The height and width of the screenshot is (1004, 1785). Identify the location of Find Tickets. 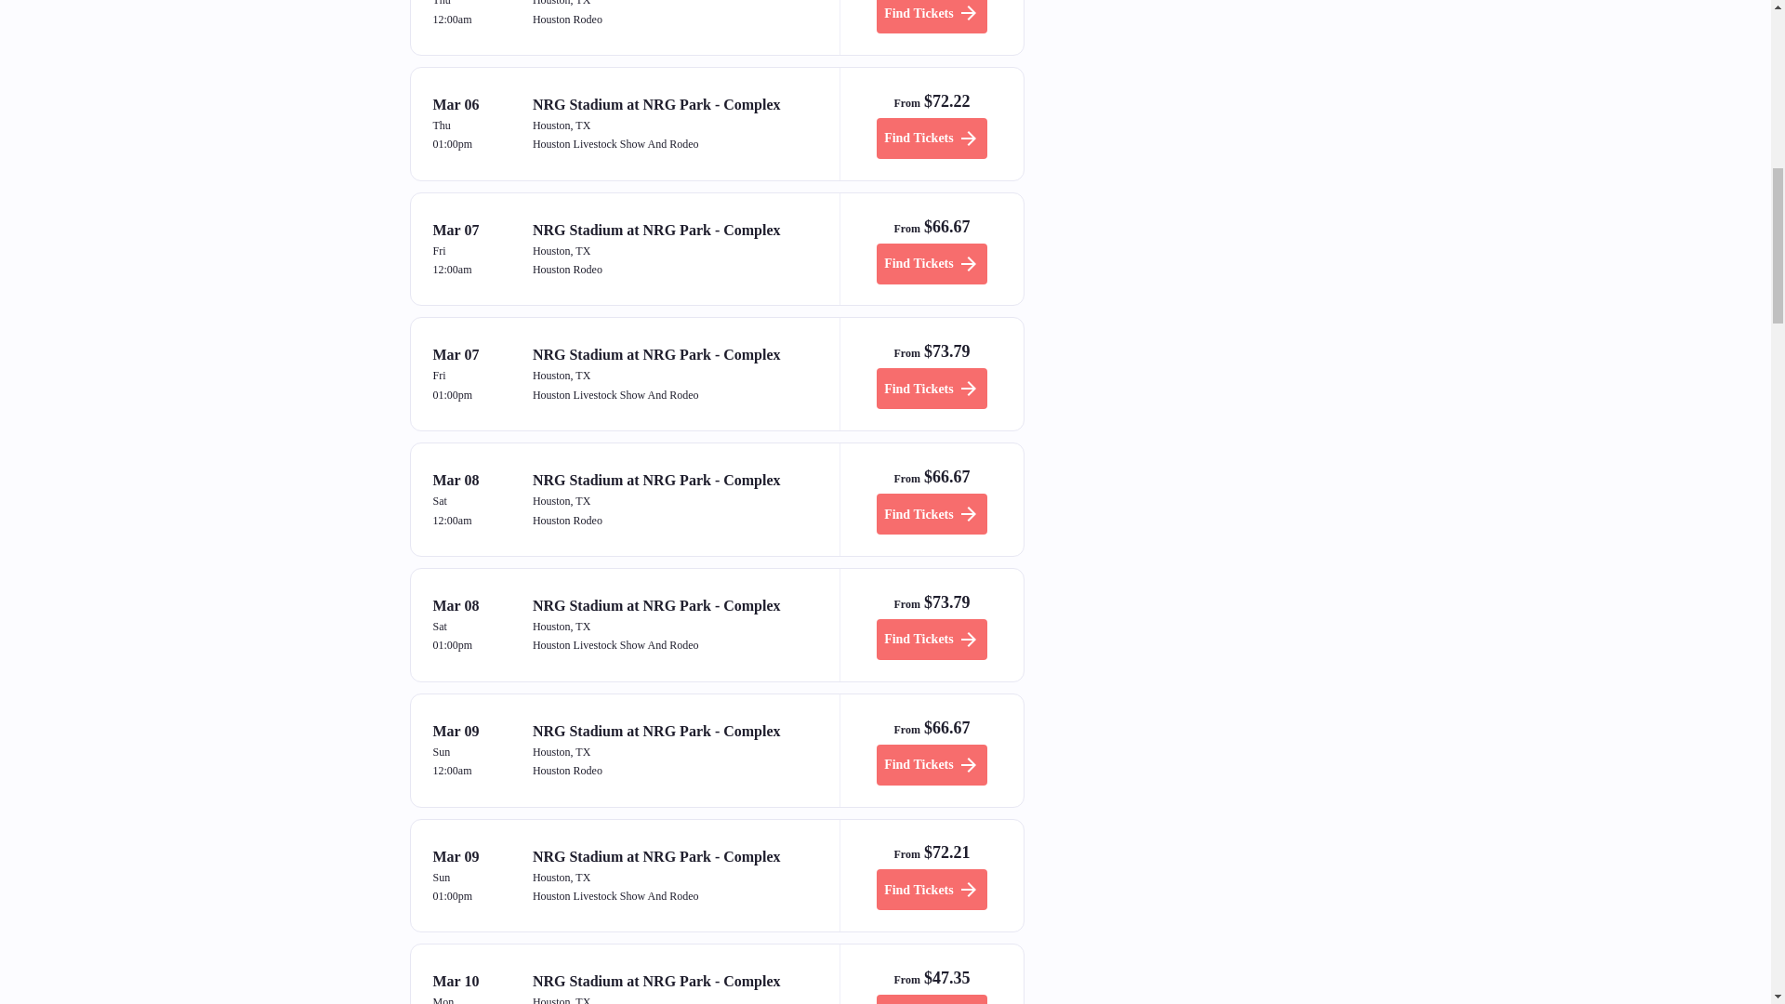
(932, 264).